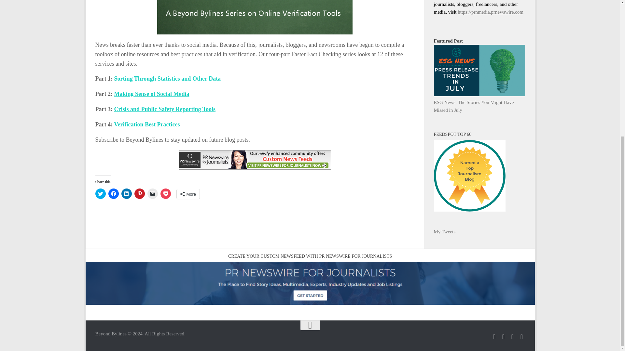  I want to click on Making Sense of Social Media, so click(151, 94).